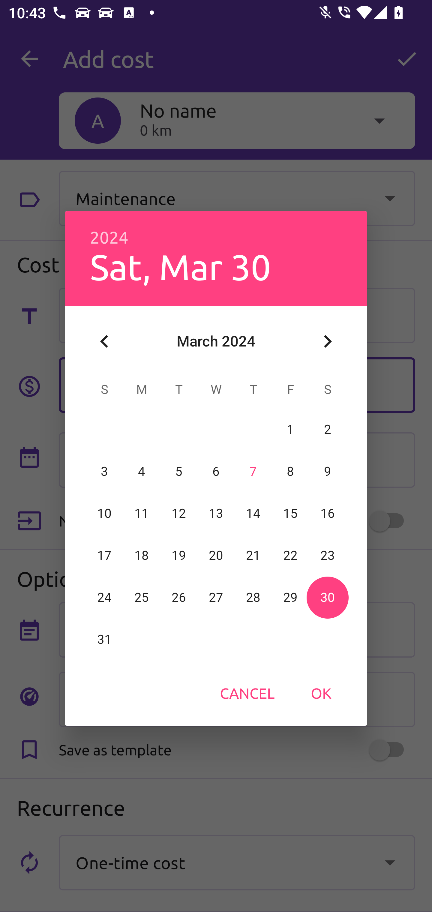  I want to click on 26 26 March 2024, so click(179, 597).